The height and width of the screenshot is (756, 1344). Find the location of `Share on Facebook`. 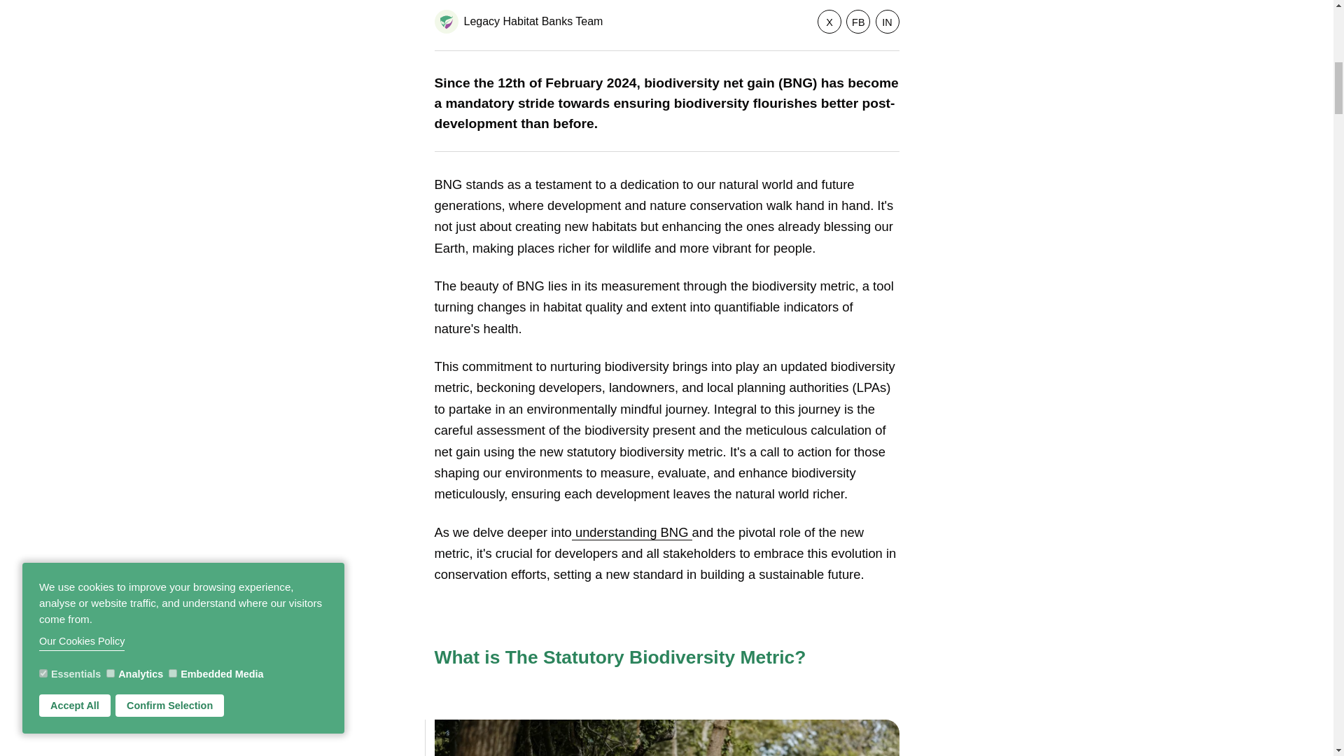

Share on Facebook is located at coordinates (858, 21).